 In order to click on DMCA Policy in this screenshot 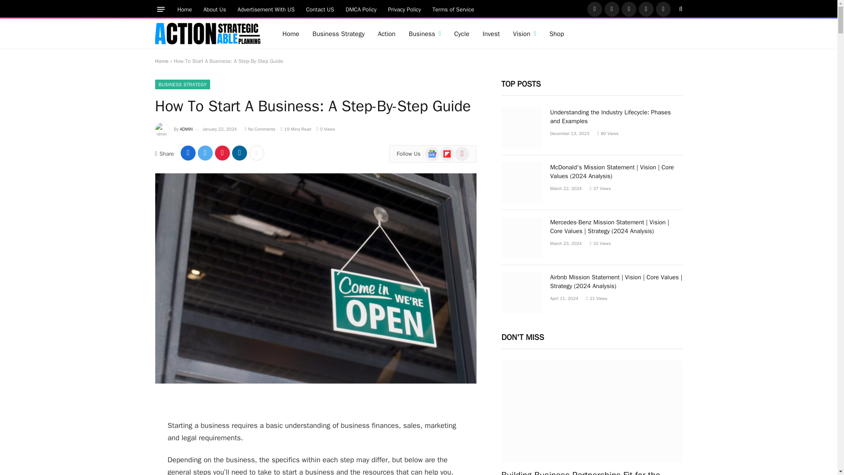, I will do `click(361, 9)`.